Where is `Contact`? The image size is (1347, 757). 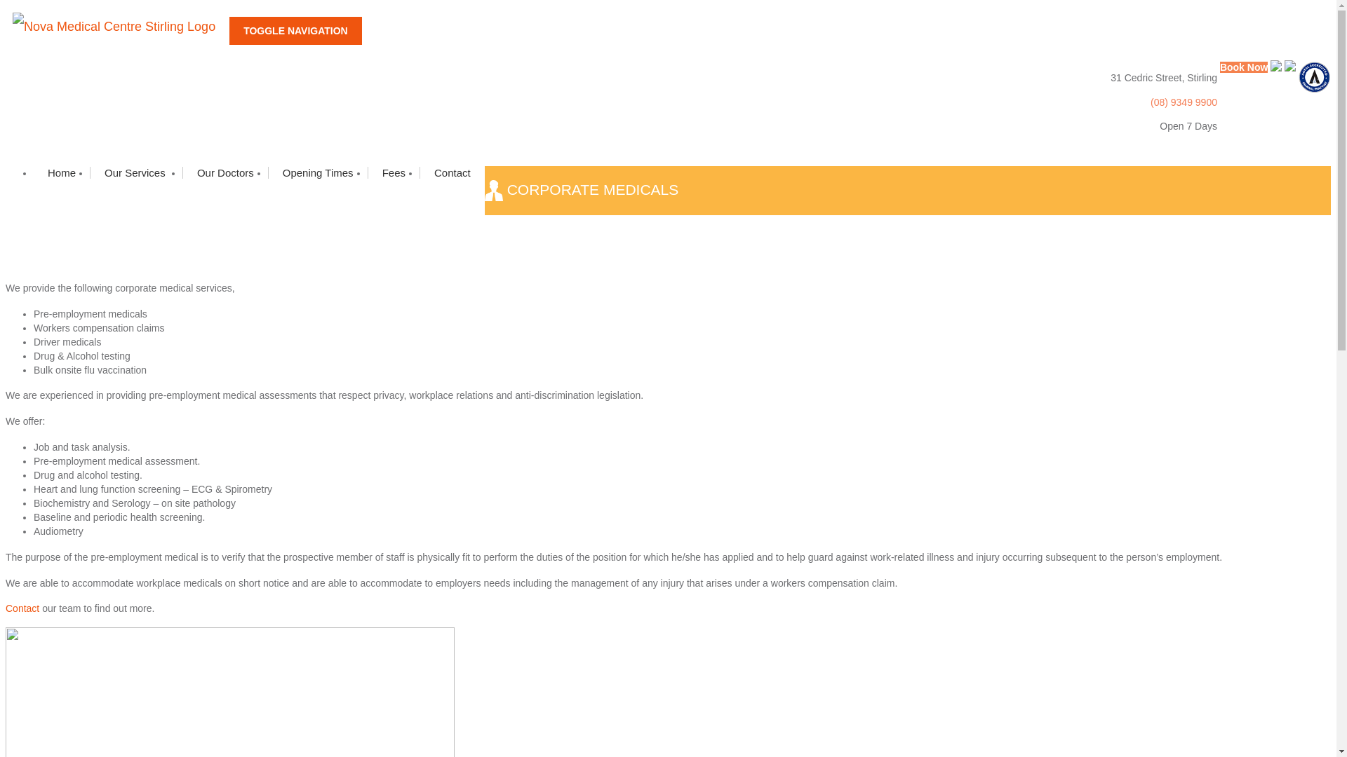
Contact is located at coordinates (22, 608).